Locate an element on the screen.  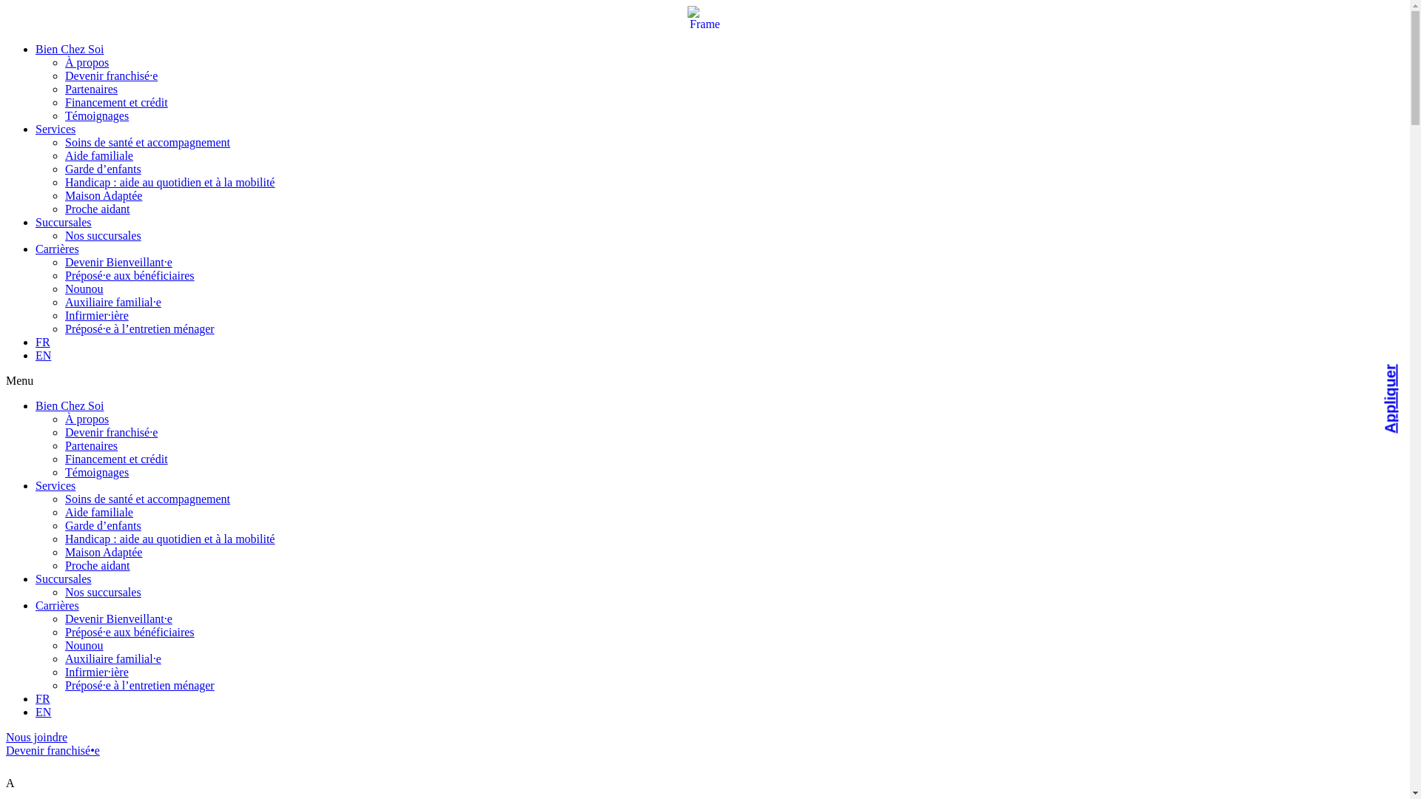
Proche aidant is located at coordinates (98, 209).